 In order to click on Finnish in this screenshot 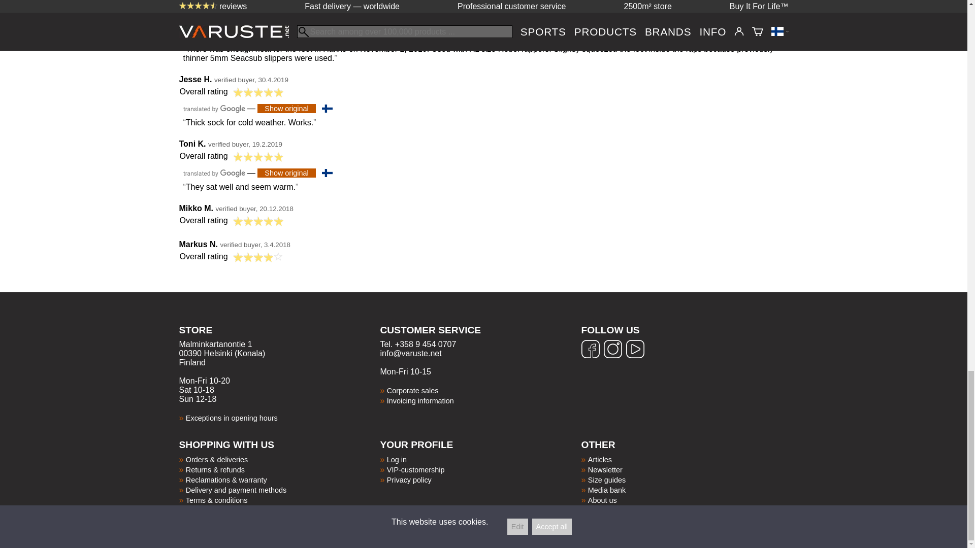, I will do `click(327, 173)`.